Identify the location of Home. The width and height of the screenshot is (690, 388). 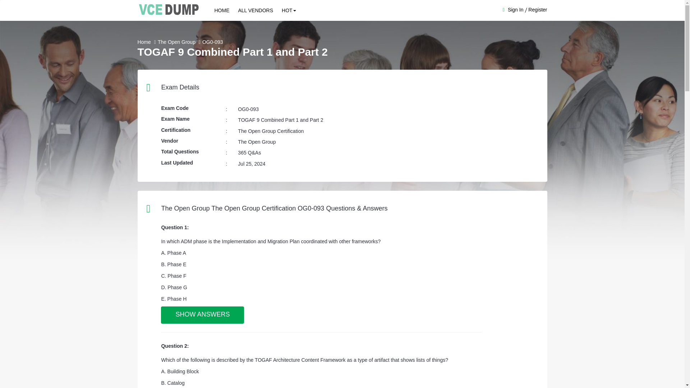
(144, 42).